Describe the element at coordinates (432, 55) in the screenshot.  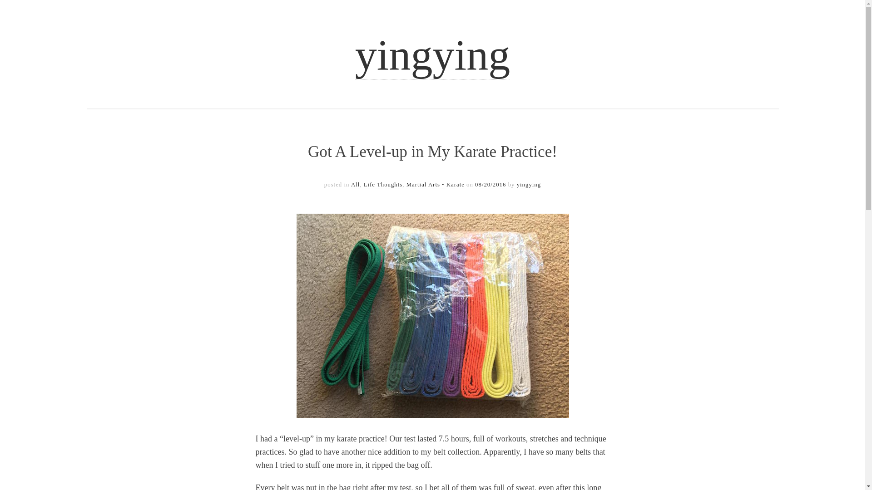
I see `yingying` at that location.